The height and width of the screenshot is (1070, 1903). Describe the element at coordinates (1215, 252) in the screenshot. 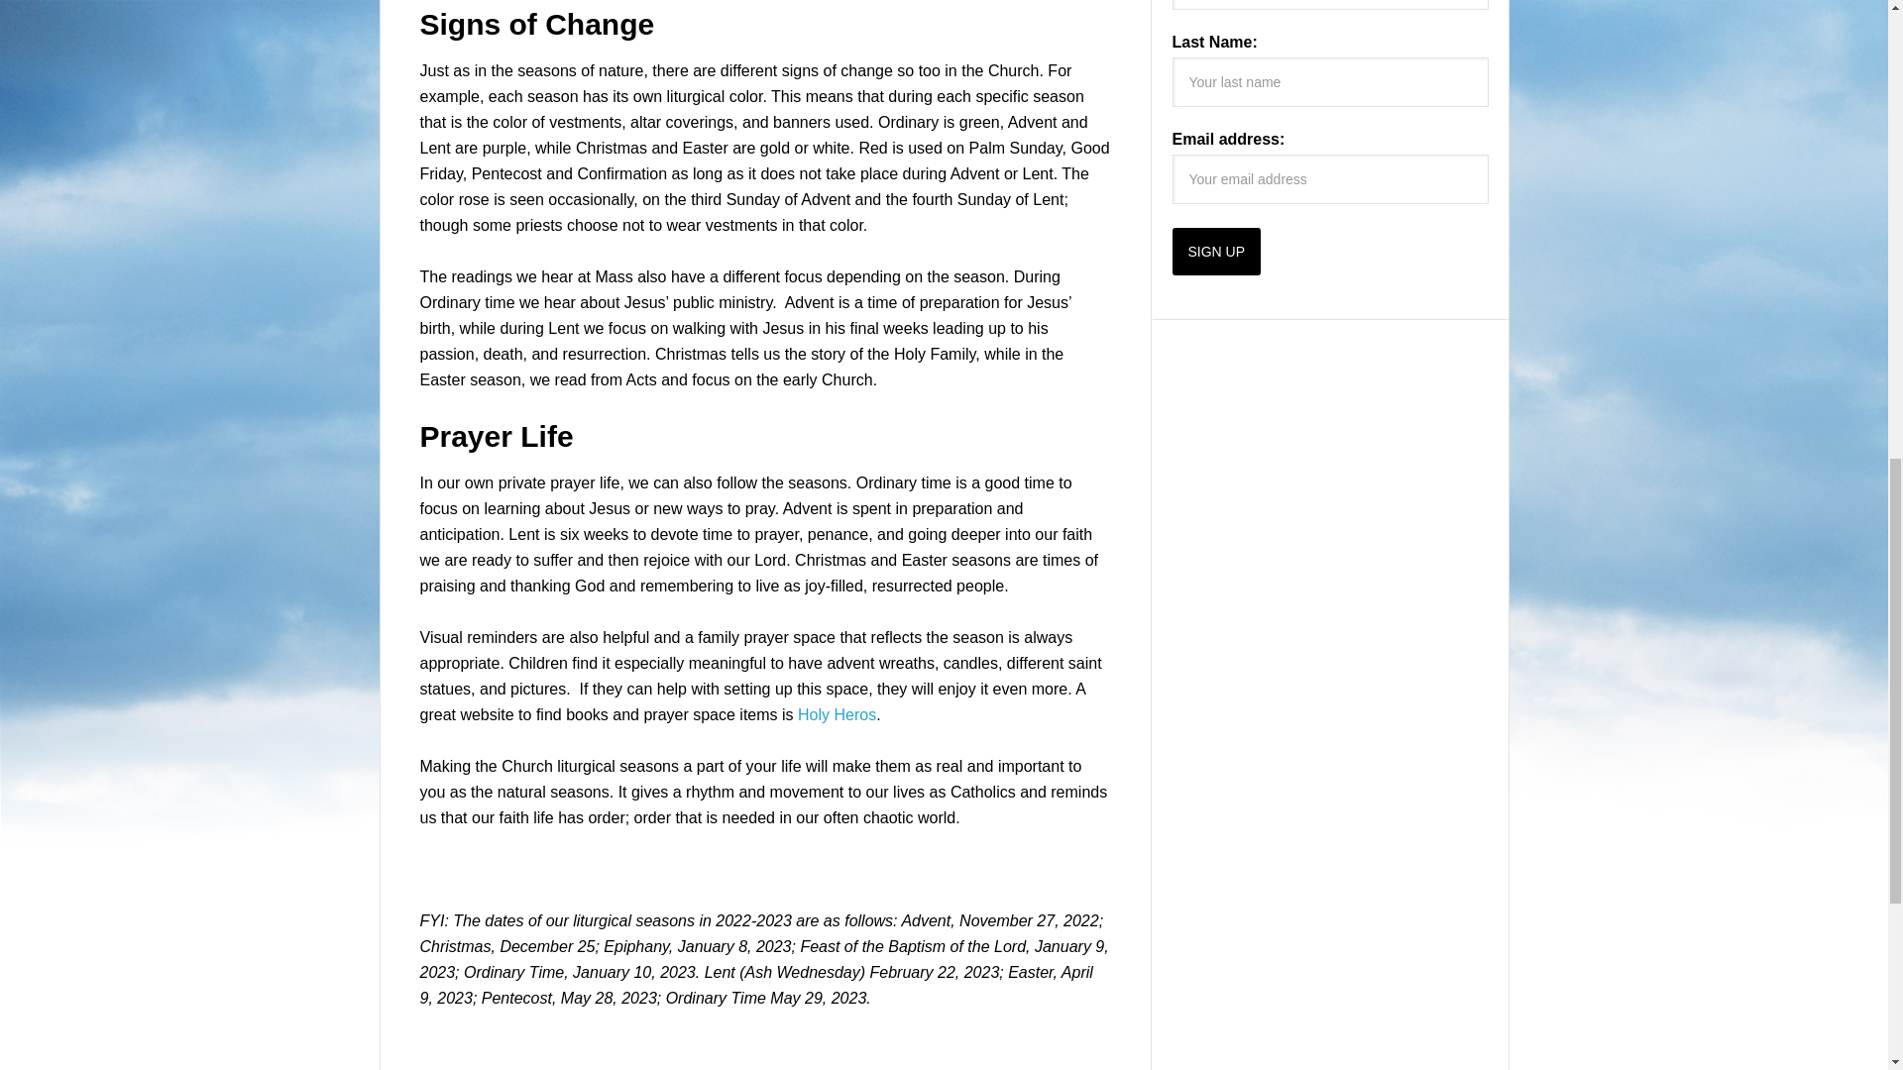

I see `Sign up` at that location.